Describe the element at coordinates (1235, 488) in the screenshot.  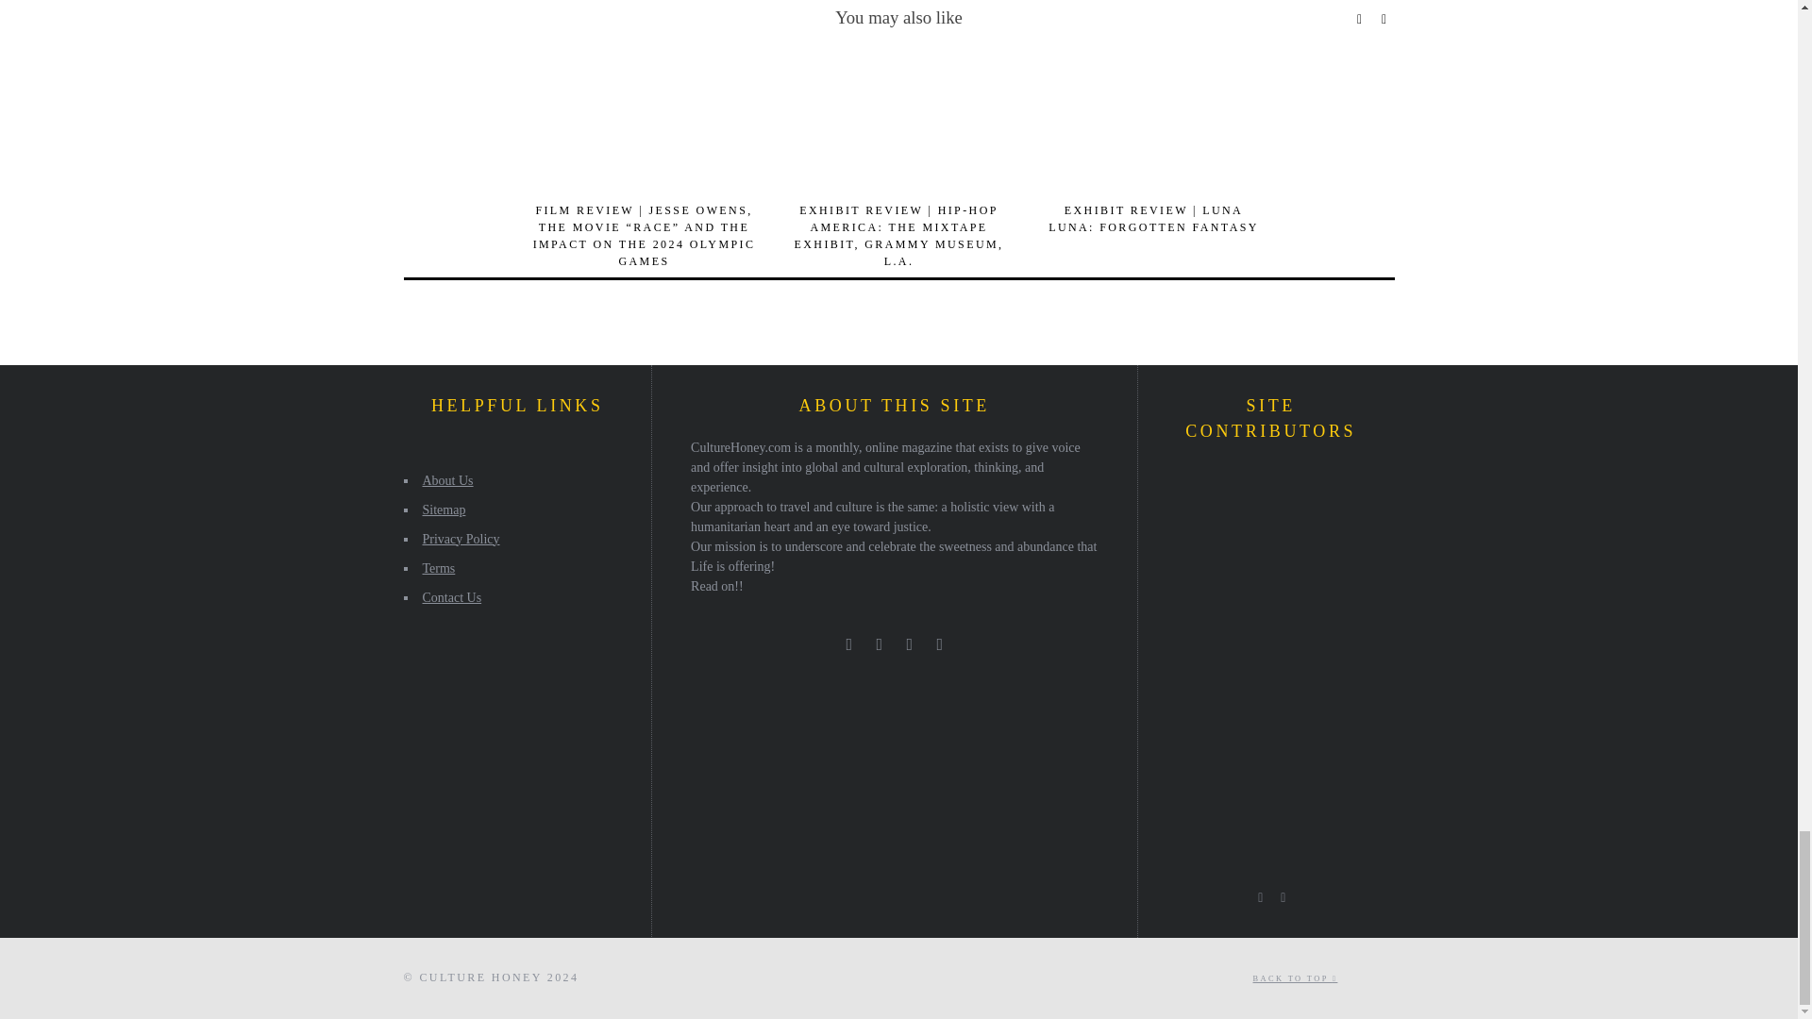
I see `Julie Clark` at that location.